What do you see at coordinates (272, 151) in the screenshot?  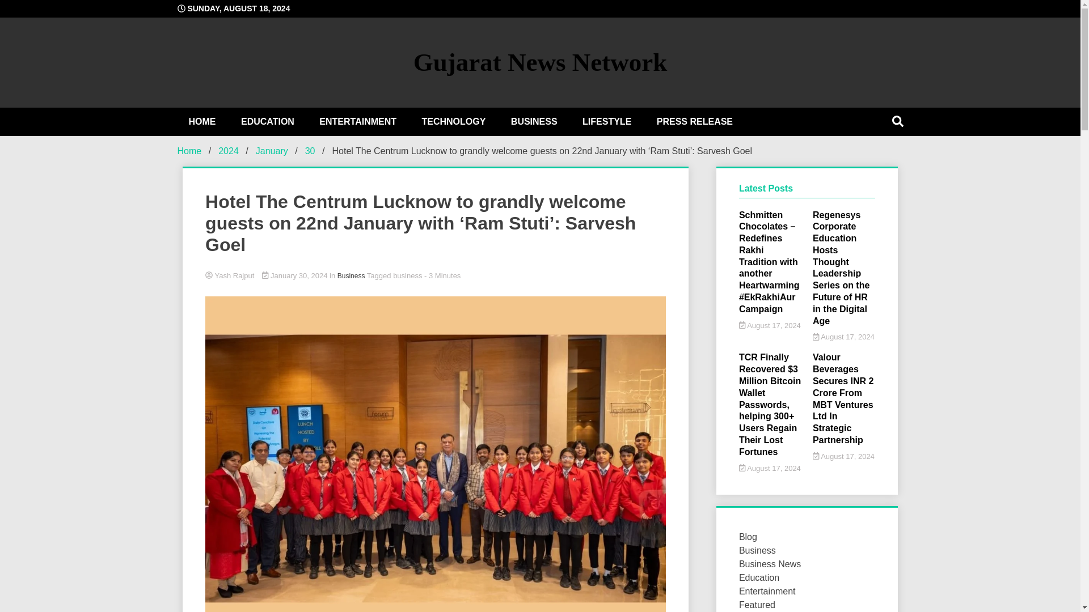 I see `January` at bounding box center [272, 151].